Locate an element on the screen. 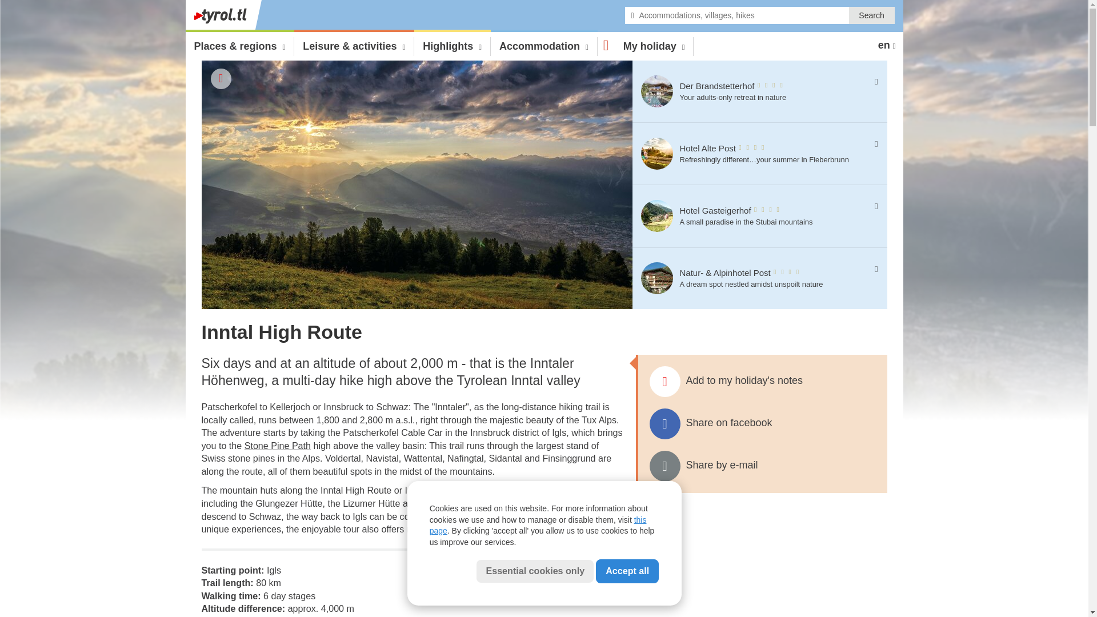 This screenshot has width=1097, height=617. A dream spot nestled amidst unspoilt nature is located at coordinates (278, 446).